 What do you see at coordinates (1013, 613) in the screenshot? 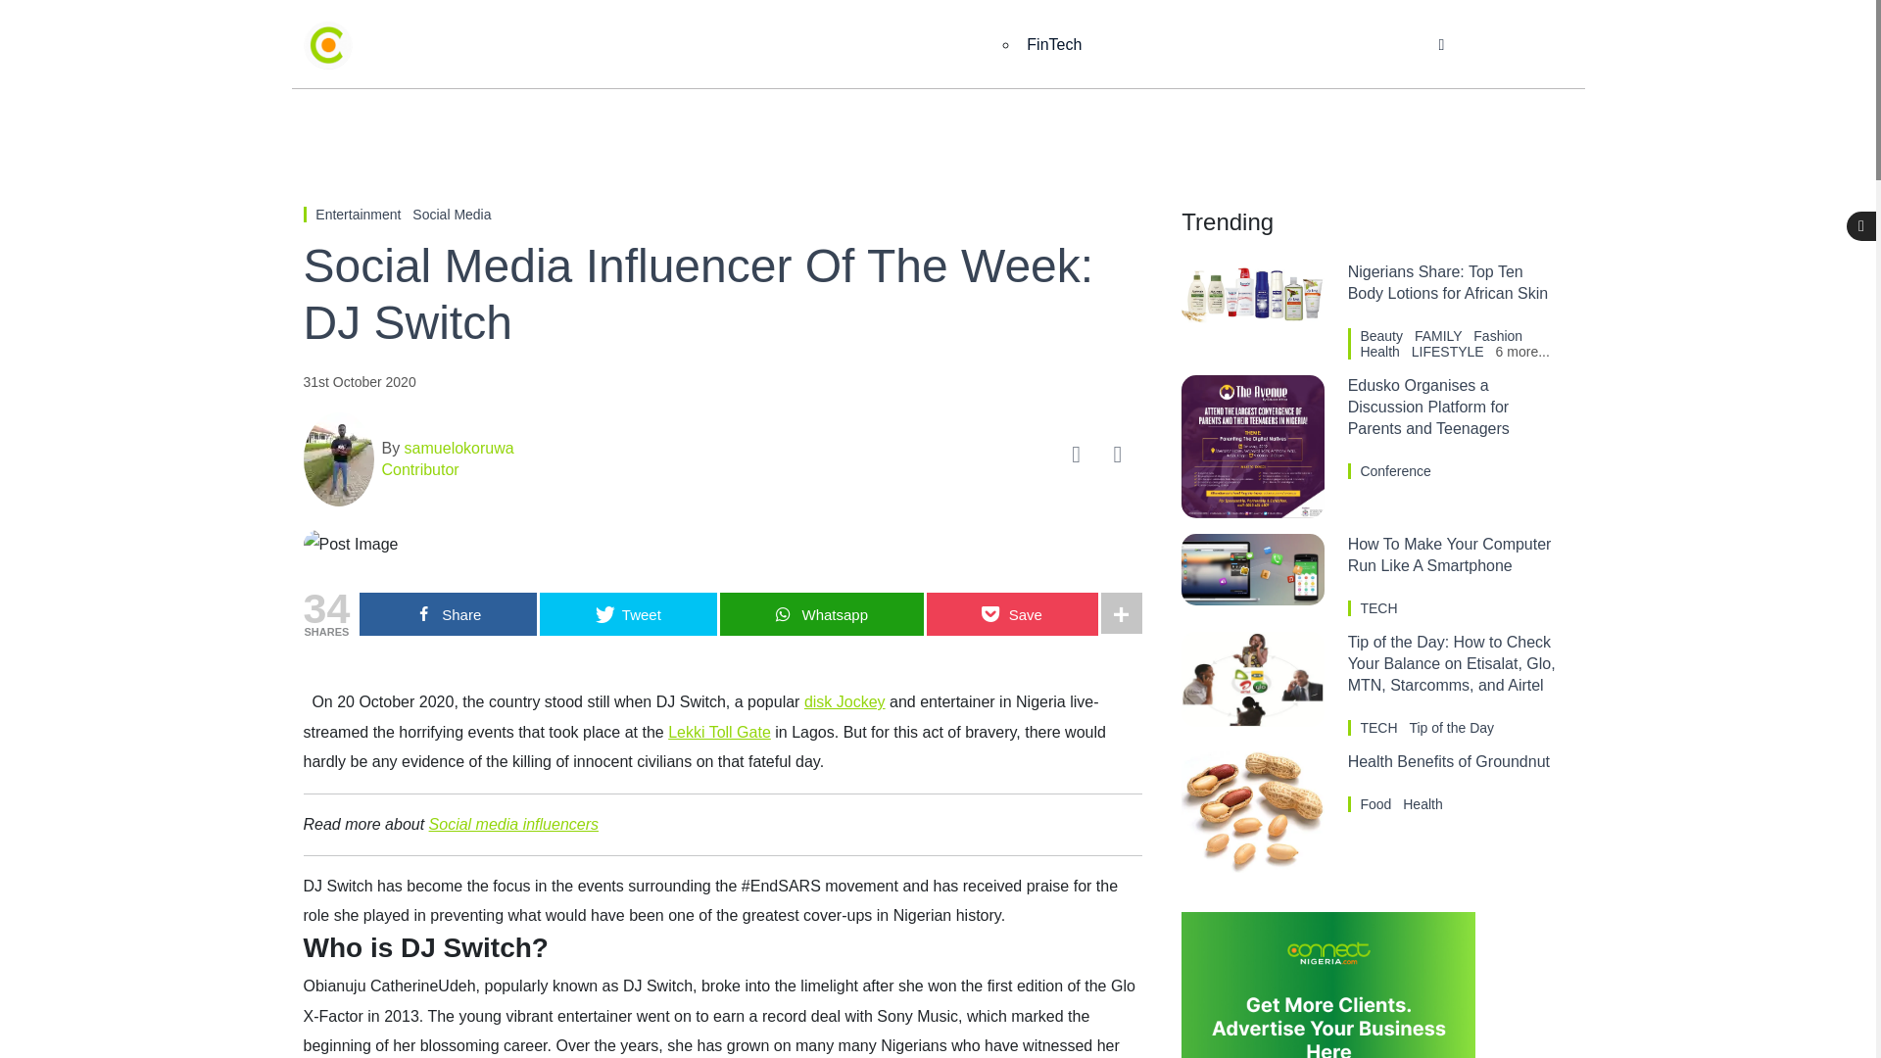
I see `Save` at bounding box center [1013, 613].